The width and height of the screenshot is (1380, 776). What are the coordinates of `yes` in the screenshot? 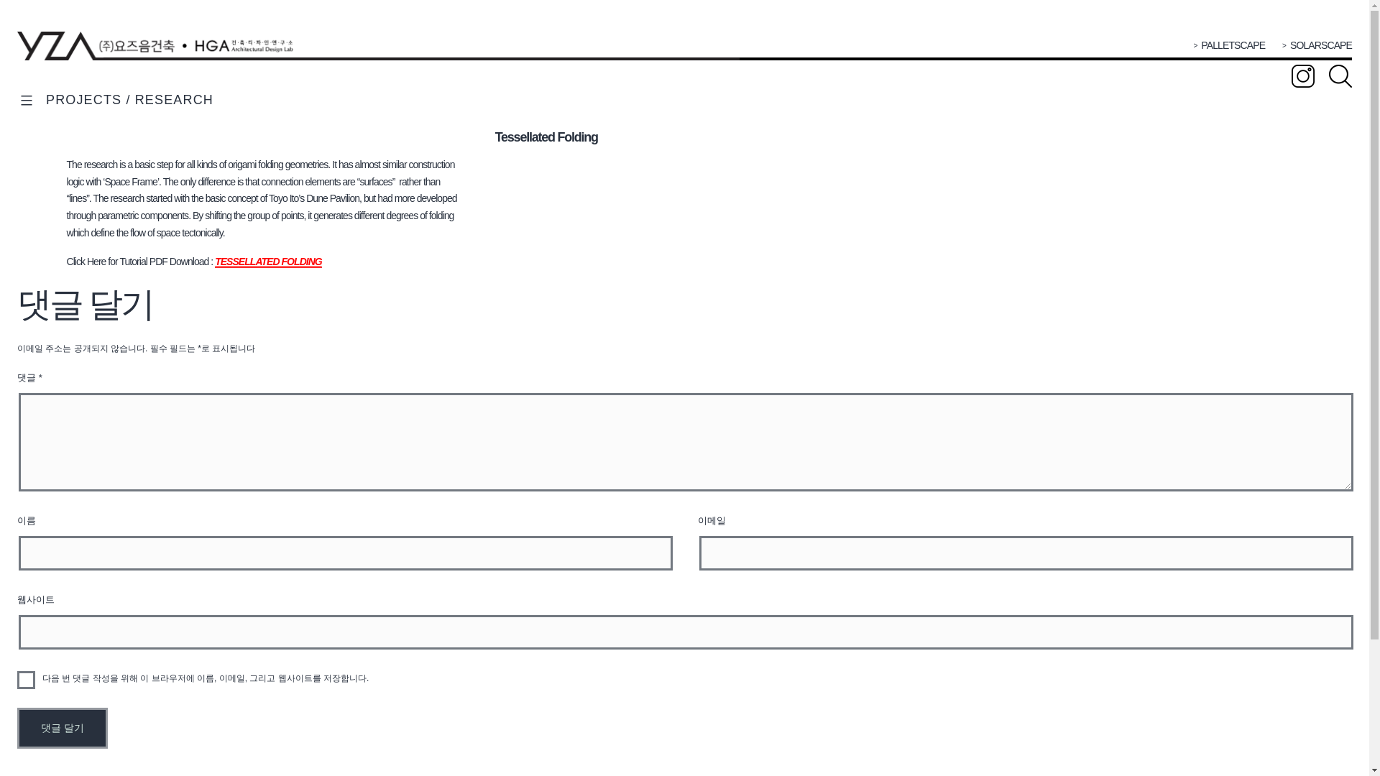 It's located at (26, 680).